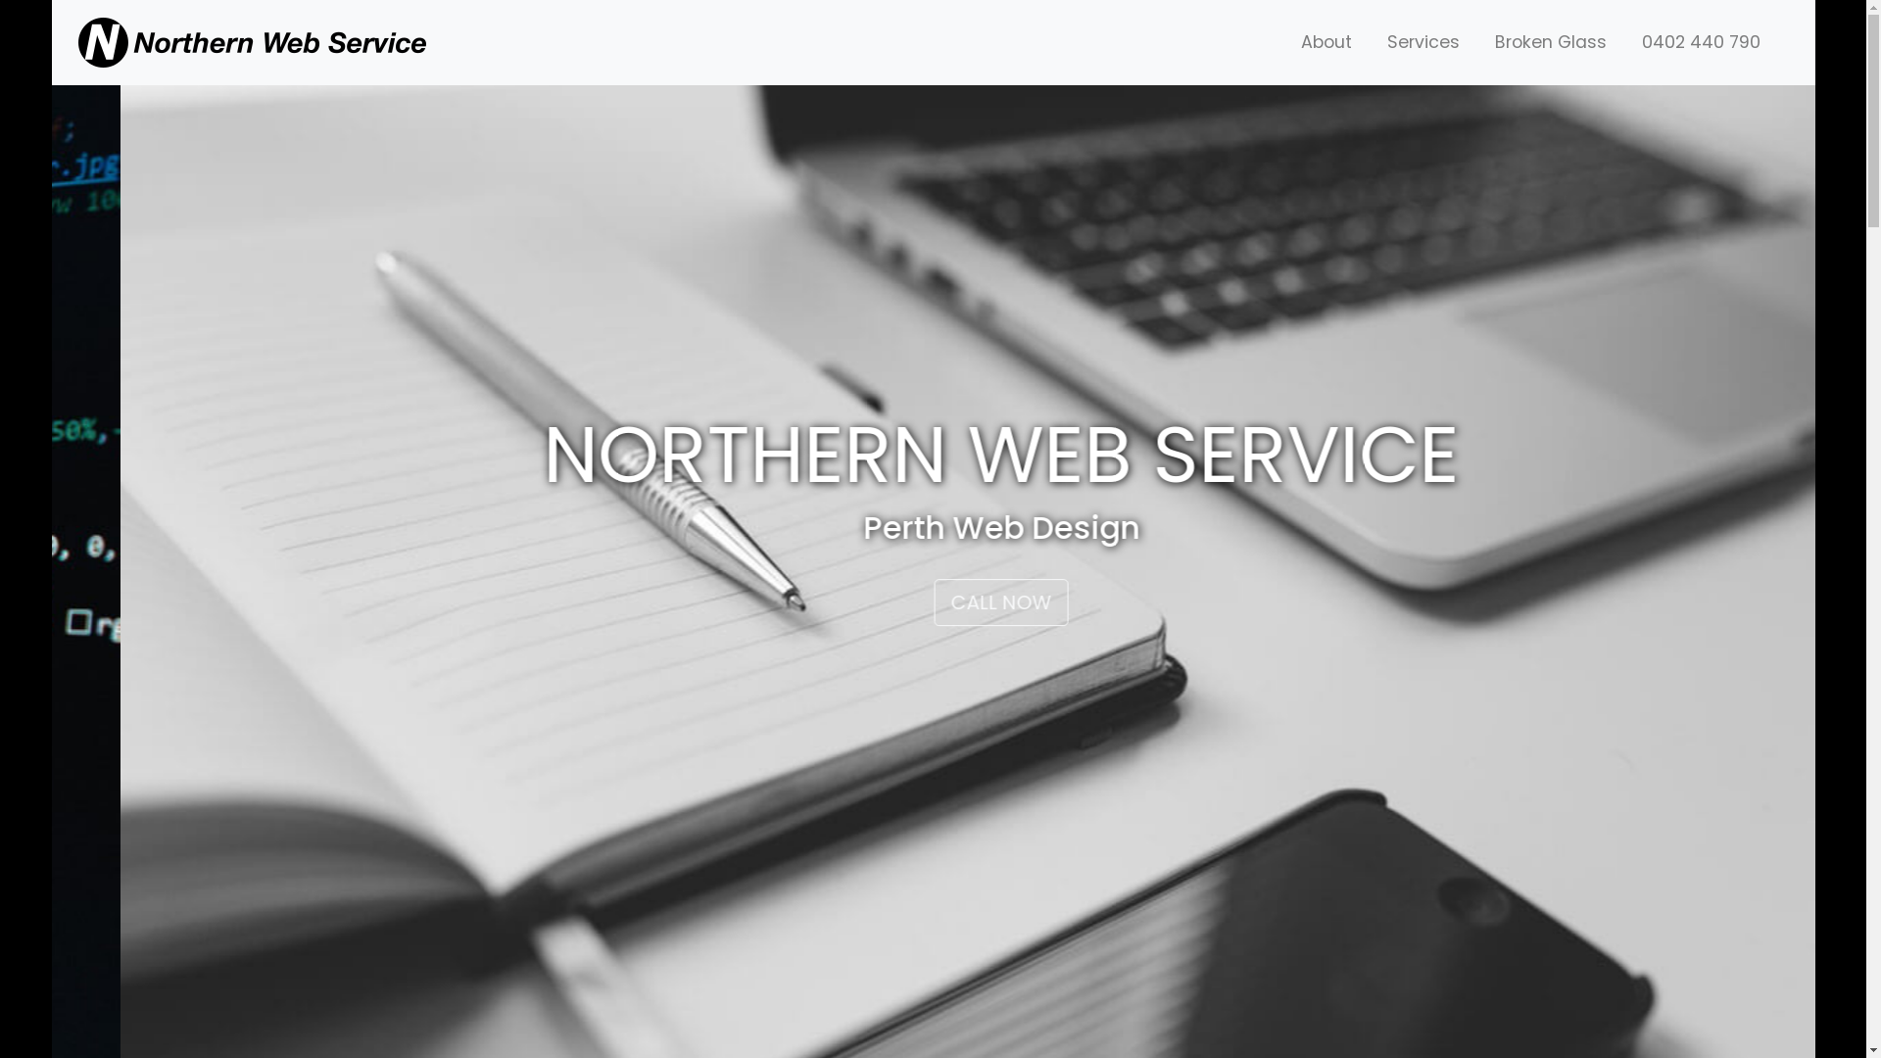 The image size is (1881, 1058). I want to click on CALL NOW, so click(705, 601).